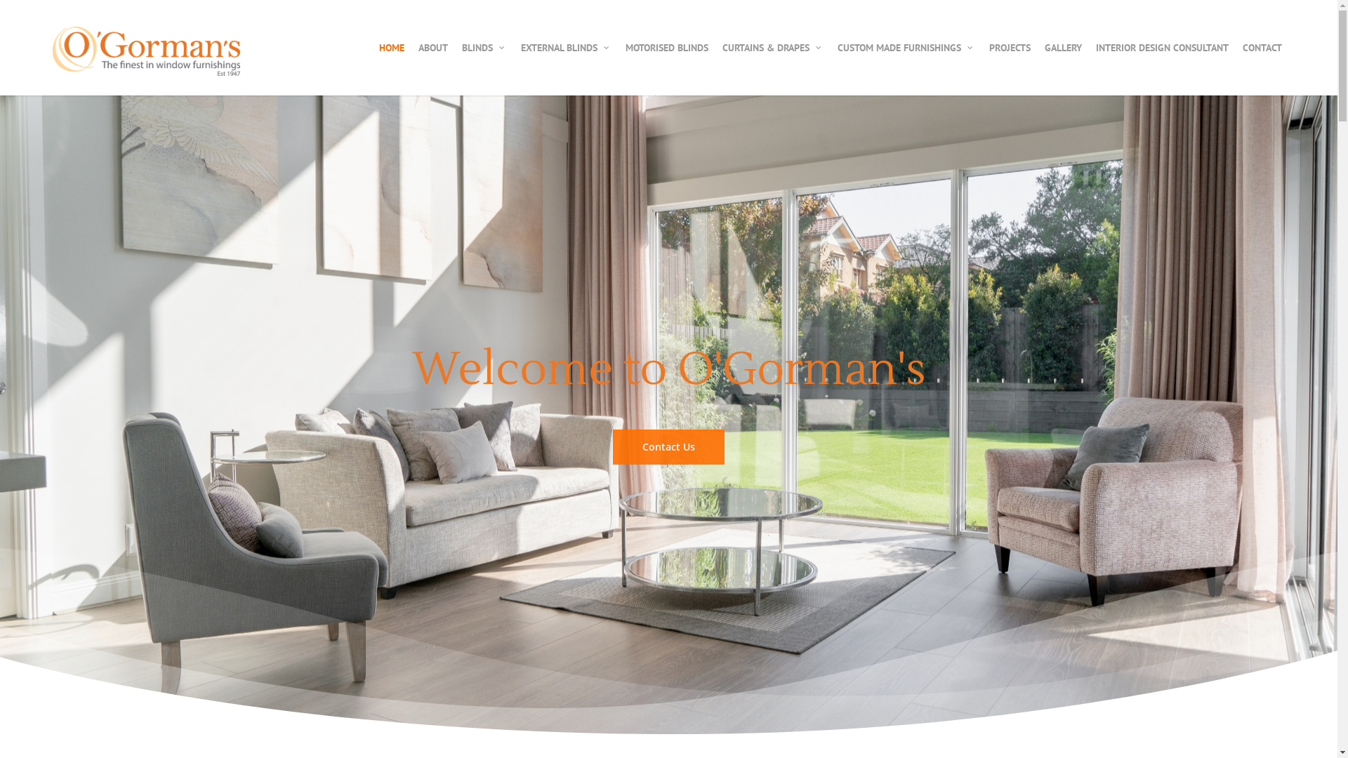  What do you see at coordinates (392, 48) in the screenshot?
I see `HOME` at bounding box center [392, 48].